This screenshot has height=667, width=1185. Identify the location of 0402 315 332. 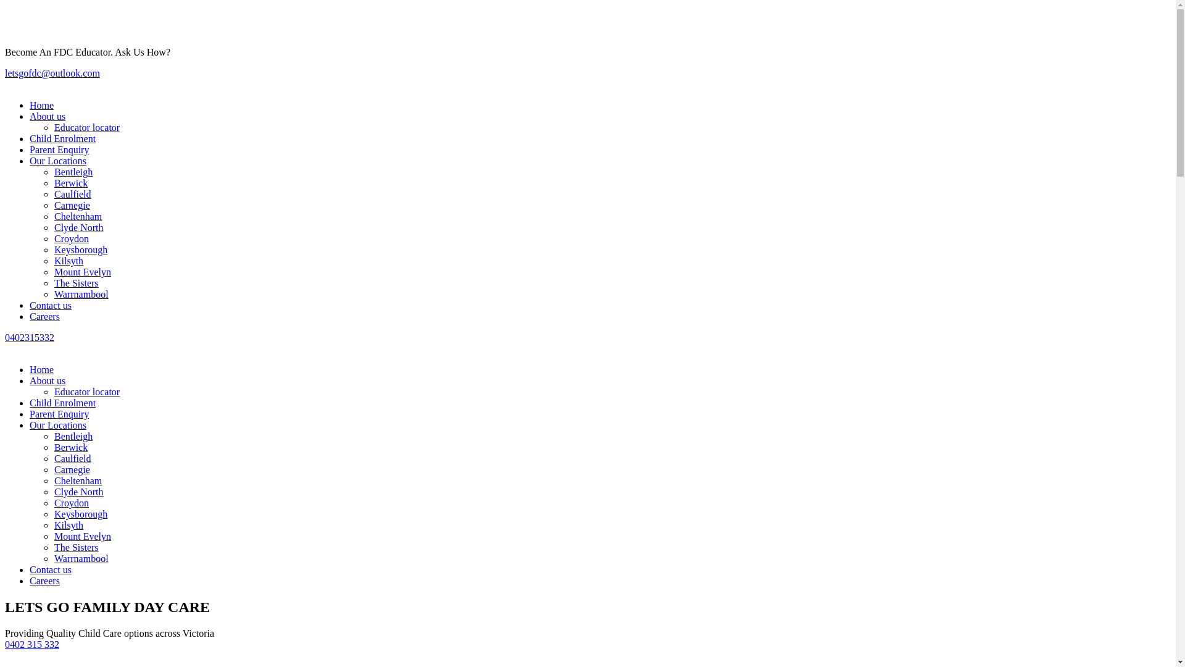
(32, 645).